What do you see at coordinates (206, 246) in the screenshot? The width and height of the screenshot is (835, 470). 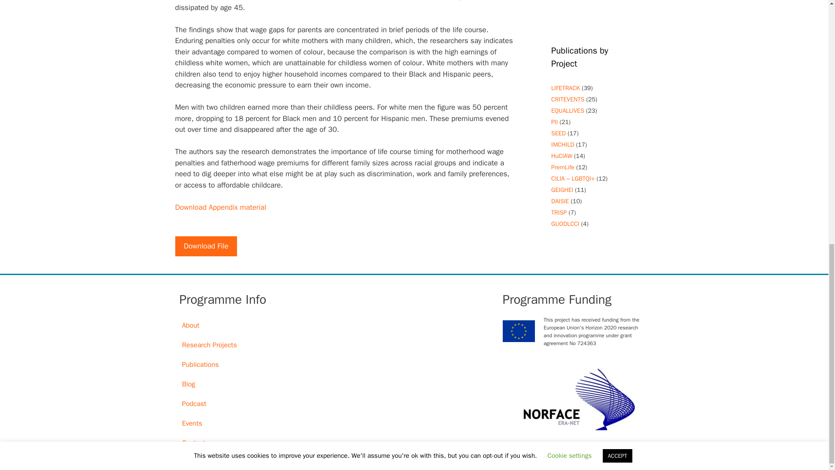 I see `Download File` at bounding box center [206, 246].